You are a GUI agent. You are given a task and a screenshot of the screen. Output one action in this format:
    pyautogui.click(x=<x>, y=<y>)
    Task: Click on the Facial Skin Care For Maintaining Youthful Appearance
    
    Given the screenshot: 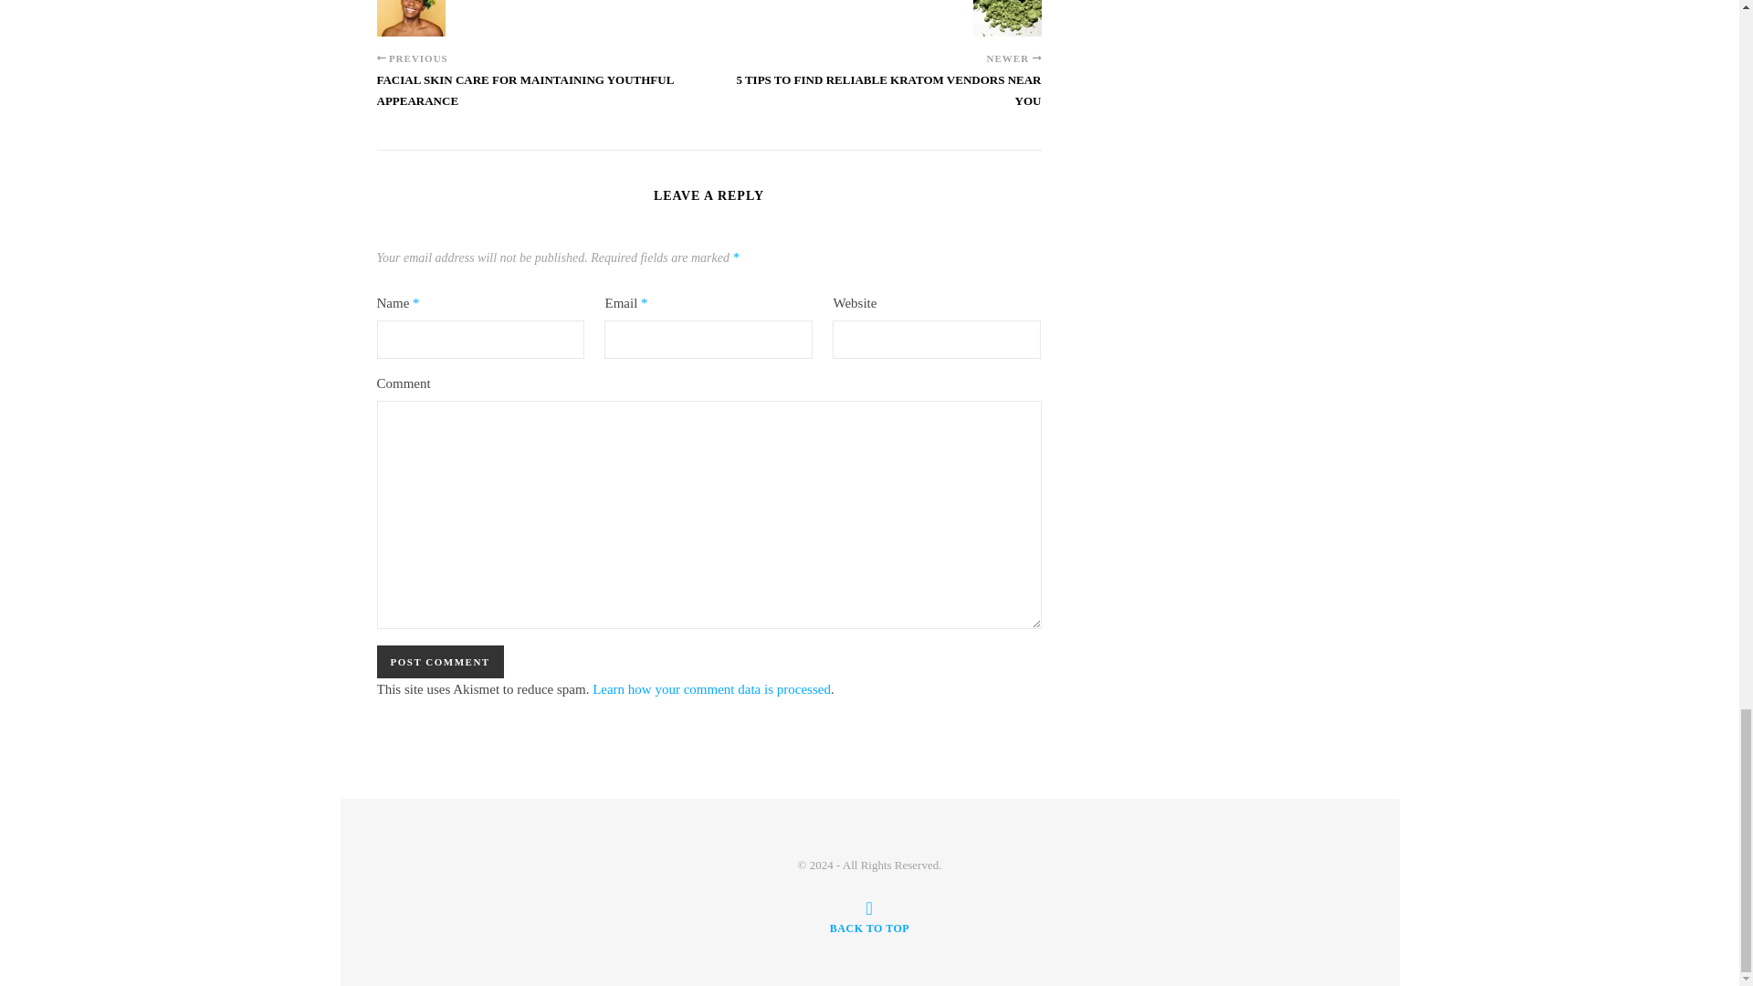 What is the action you would take?
    pyautogui.click(x=411, y=18)
    